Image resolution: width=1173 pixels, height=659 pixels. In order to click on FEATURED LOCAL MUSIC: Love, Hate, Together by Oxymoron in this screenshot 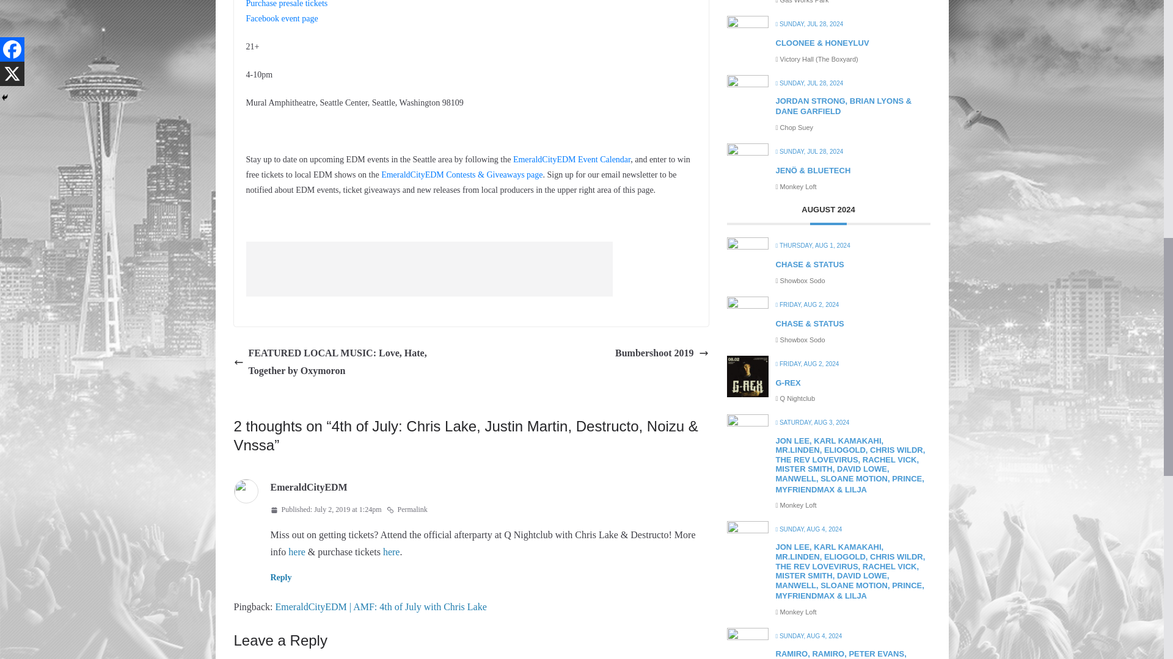, I will do `click(349, 362)`.